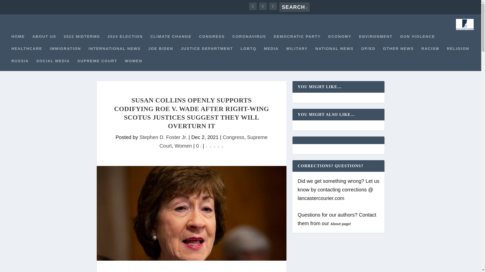 This screenshot has height=272, width=485. What do you see at coordinates (334, 53) in the screenshot?
I see `NATIONAL NEWS` at bounding box center [334, 53].